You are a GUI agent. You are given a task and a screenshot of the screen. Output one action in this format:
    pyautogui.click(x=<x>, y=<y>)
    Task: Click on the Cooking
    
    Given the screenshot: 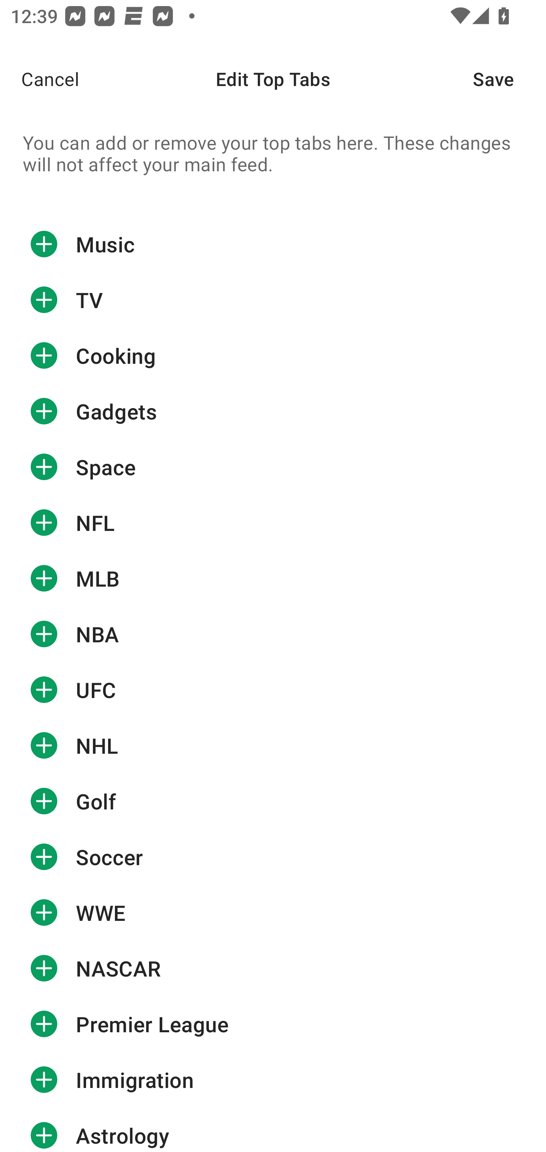 What is the action you would take?
    pyautogui.click(x=273, y=356)
    